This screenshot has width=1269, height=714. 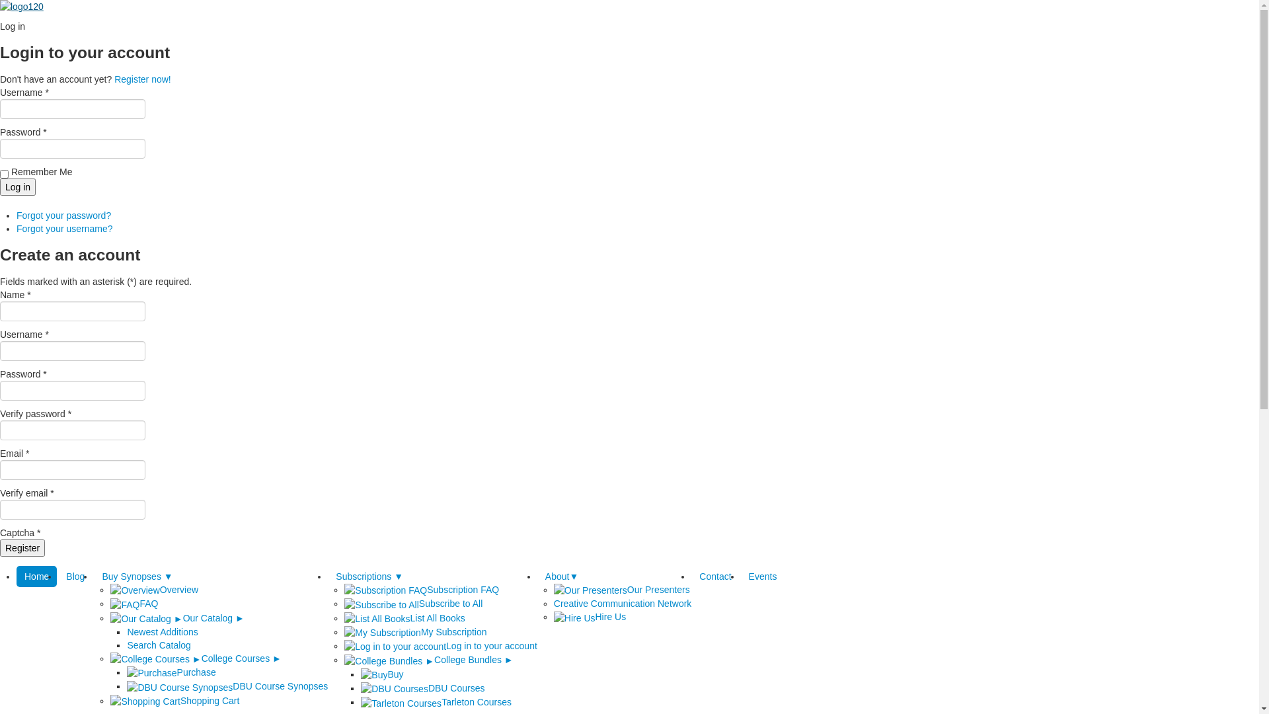 I want to click on Contact, so click(x=715, y=576).